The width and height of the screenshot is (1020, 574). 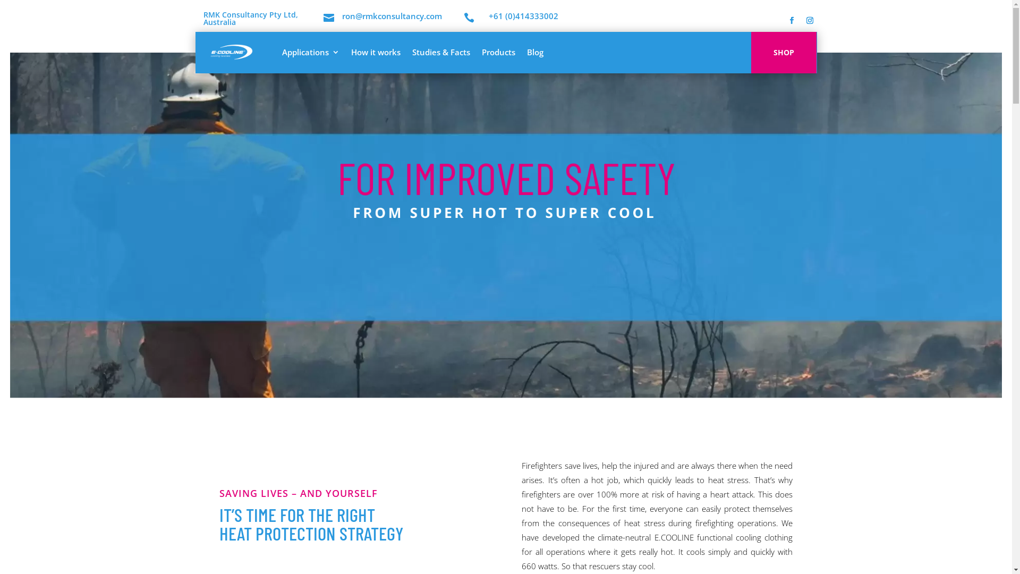 What do you see at coordinates (310, 52) in the screenshot?
I see `Applications` at bounding box center [310, 52].